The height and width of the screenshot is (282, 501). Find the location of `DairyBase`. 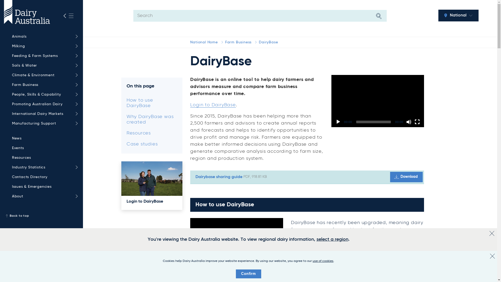

DairyBase is located at coordinates (268, 42).